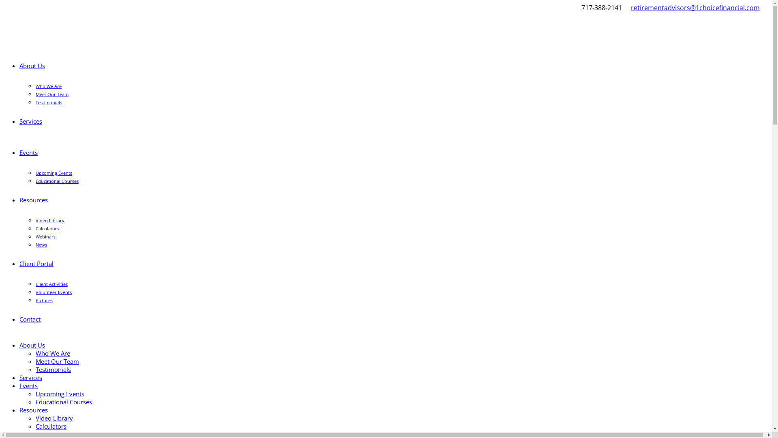  What do you see at coordinates (32, 345) in the screenshot?
I see `About Us` at bounding box center [32, 345].